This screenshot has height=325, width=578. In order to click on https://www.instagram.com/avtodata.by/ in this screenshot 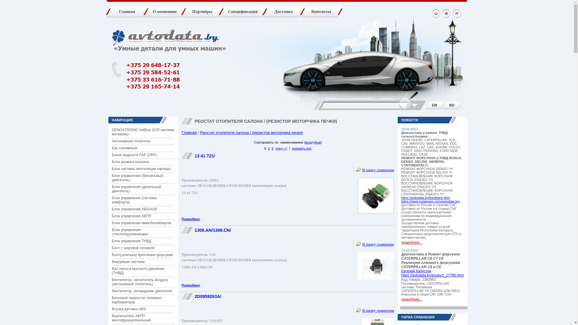, I will do `click(430, 201)`.